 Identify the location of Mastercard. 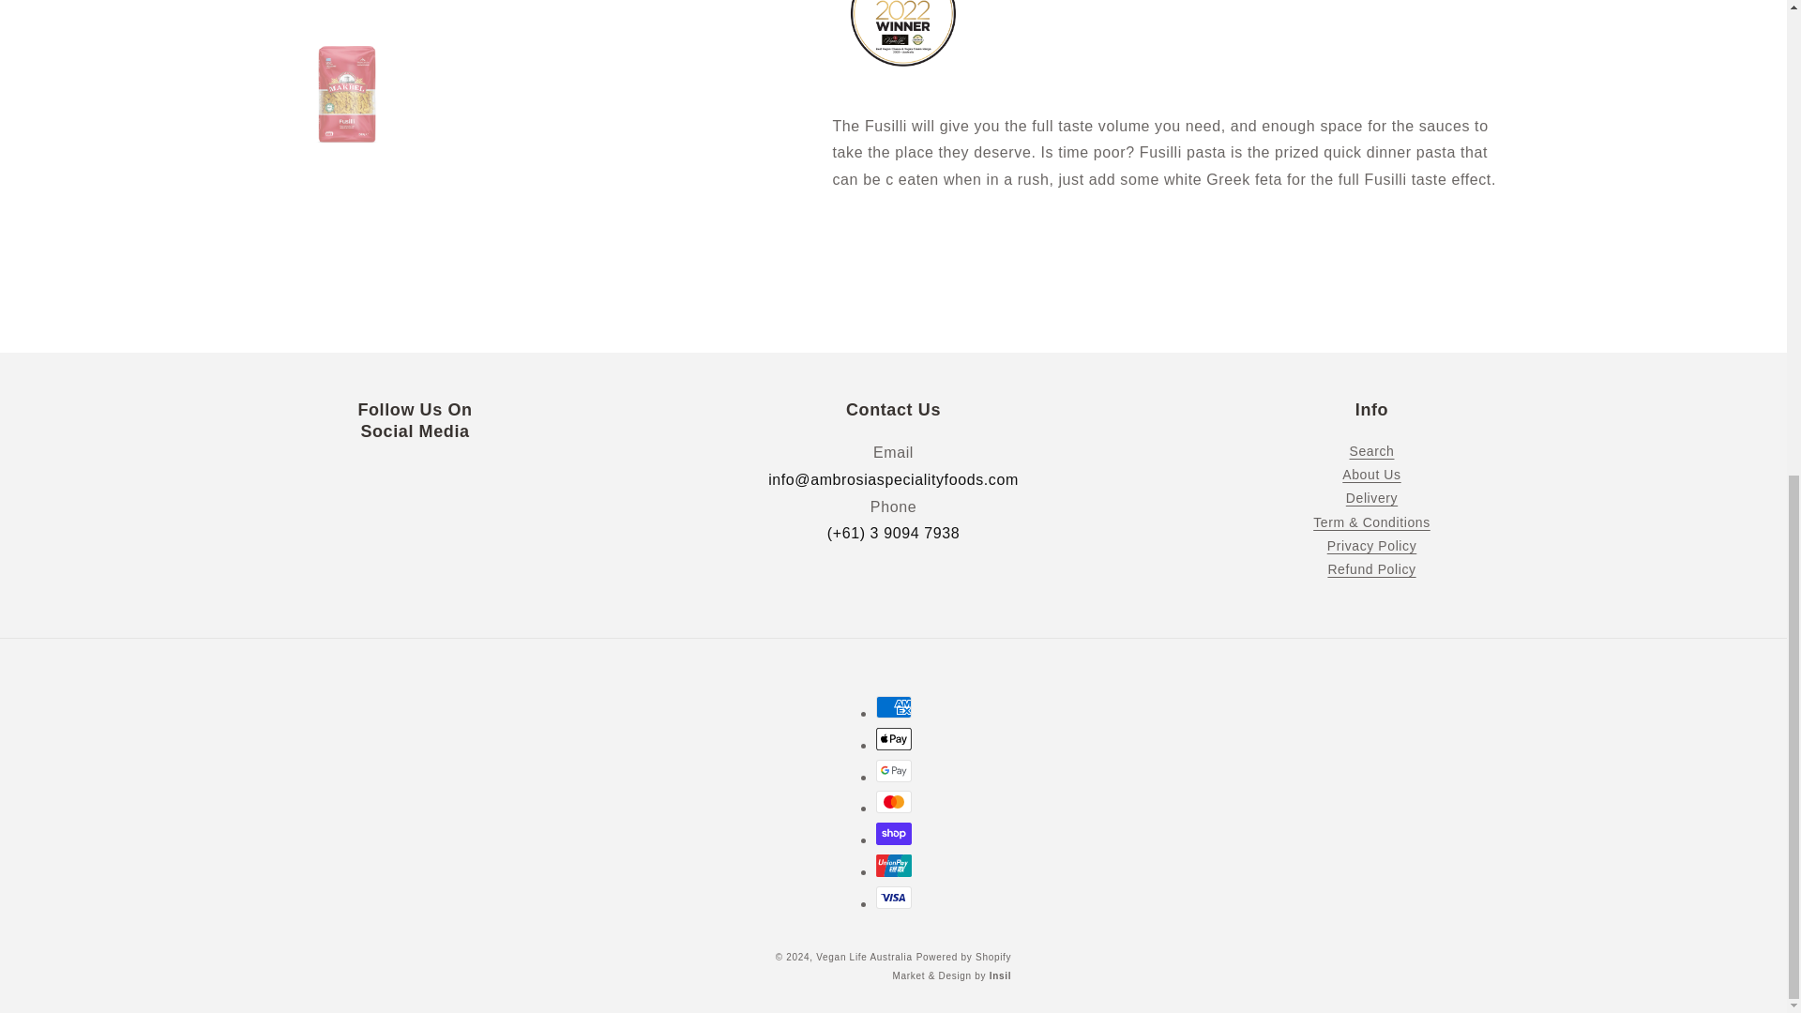
(893, 802).